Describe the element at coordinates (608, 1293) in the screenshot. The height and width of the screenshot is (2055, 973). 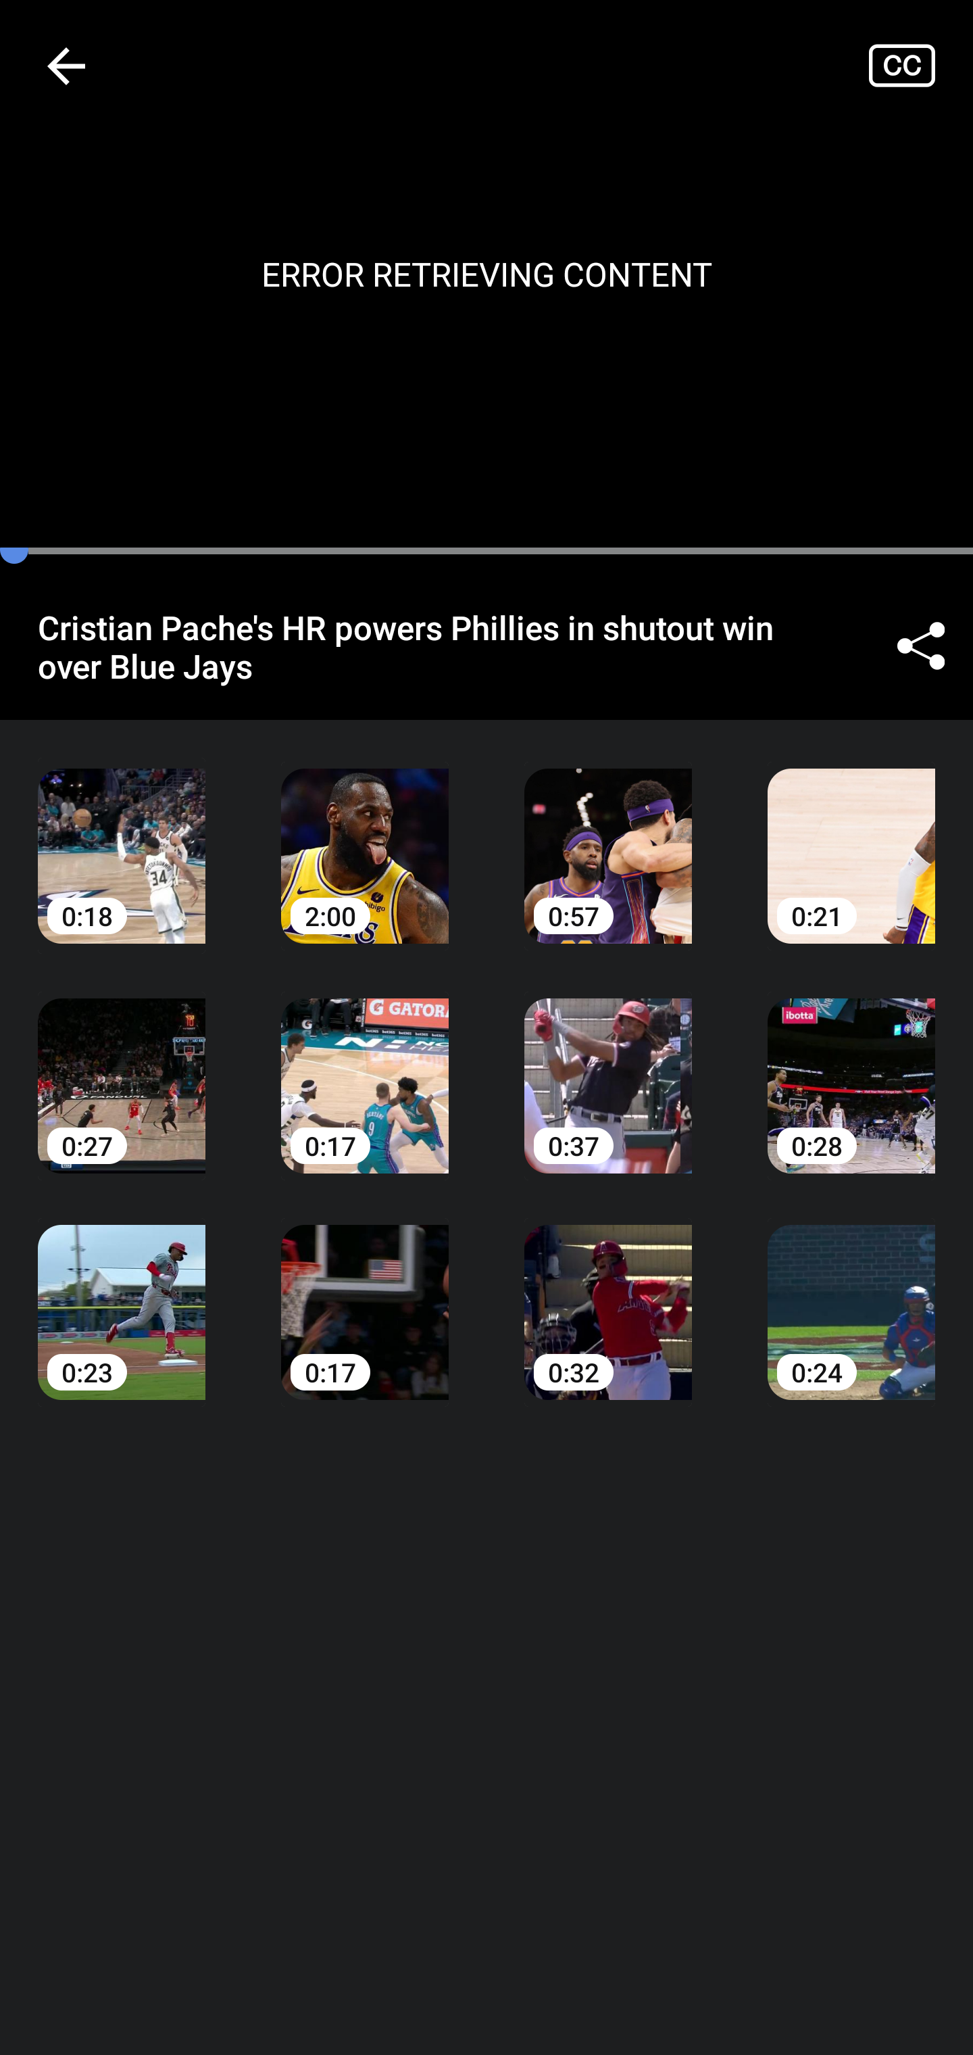
I see `0:32` at that location.